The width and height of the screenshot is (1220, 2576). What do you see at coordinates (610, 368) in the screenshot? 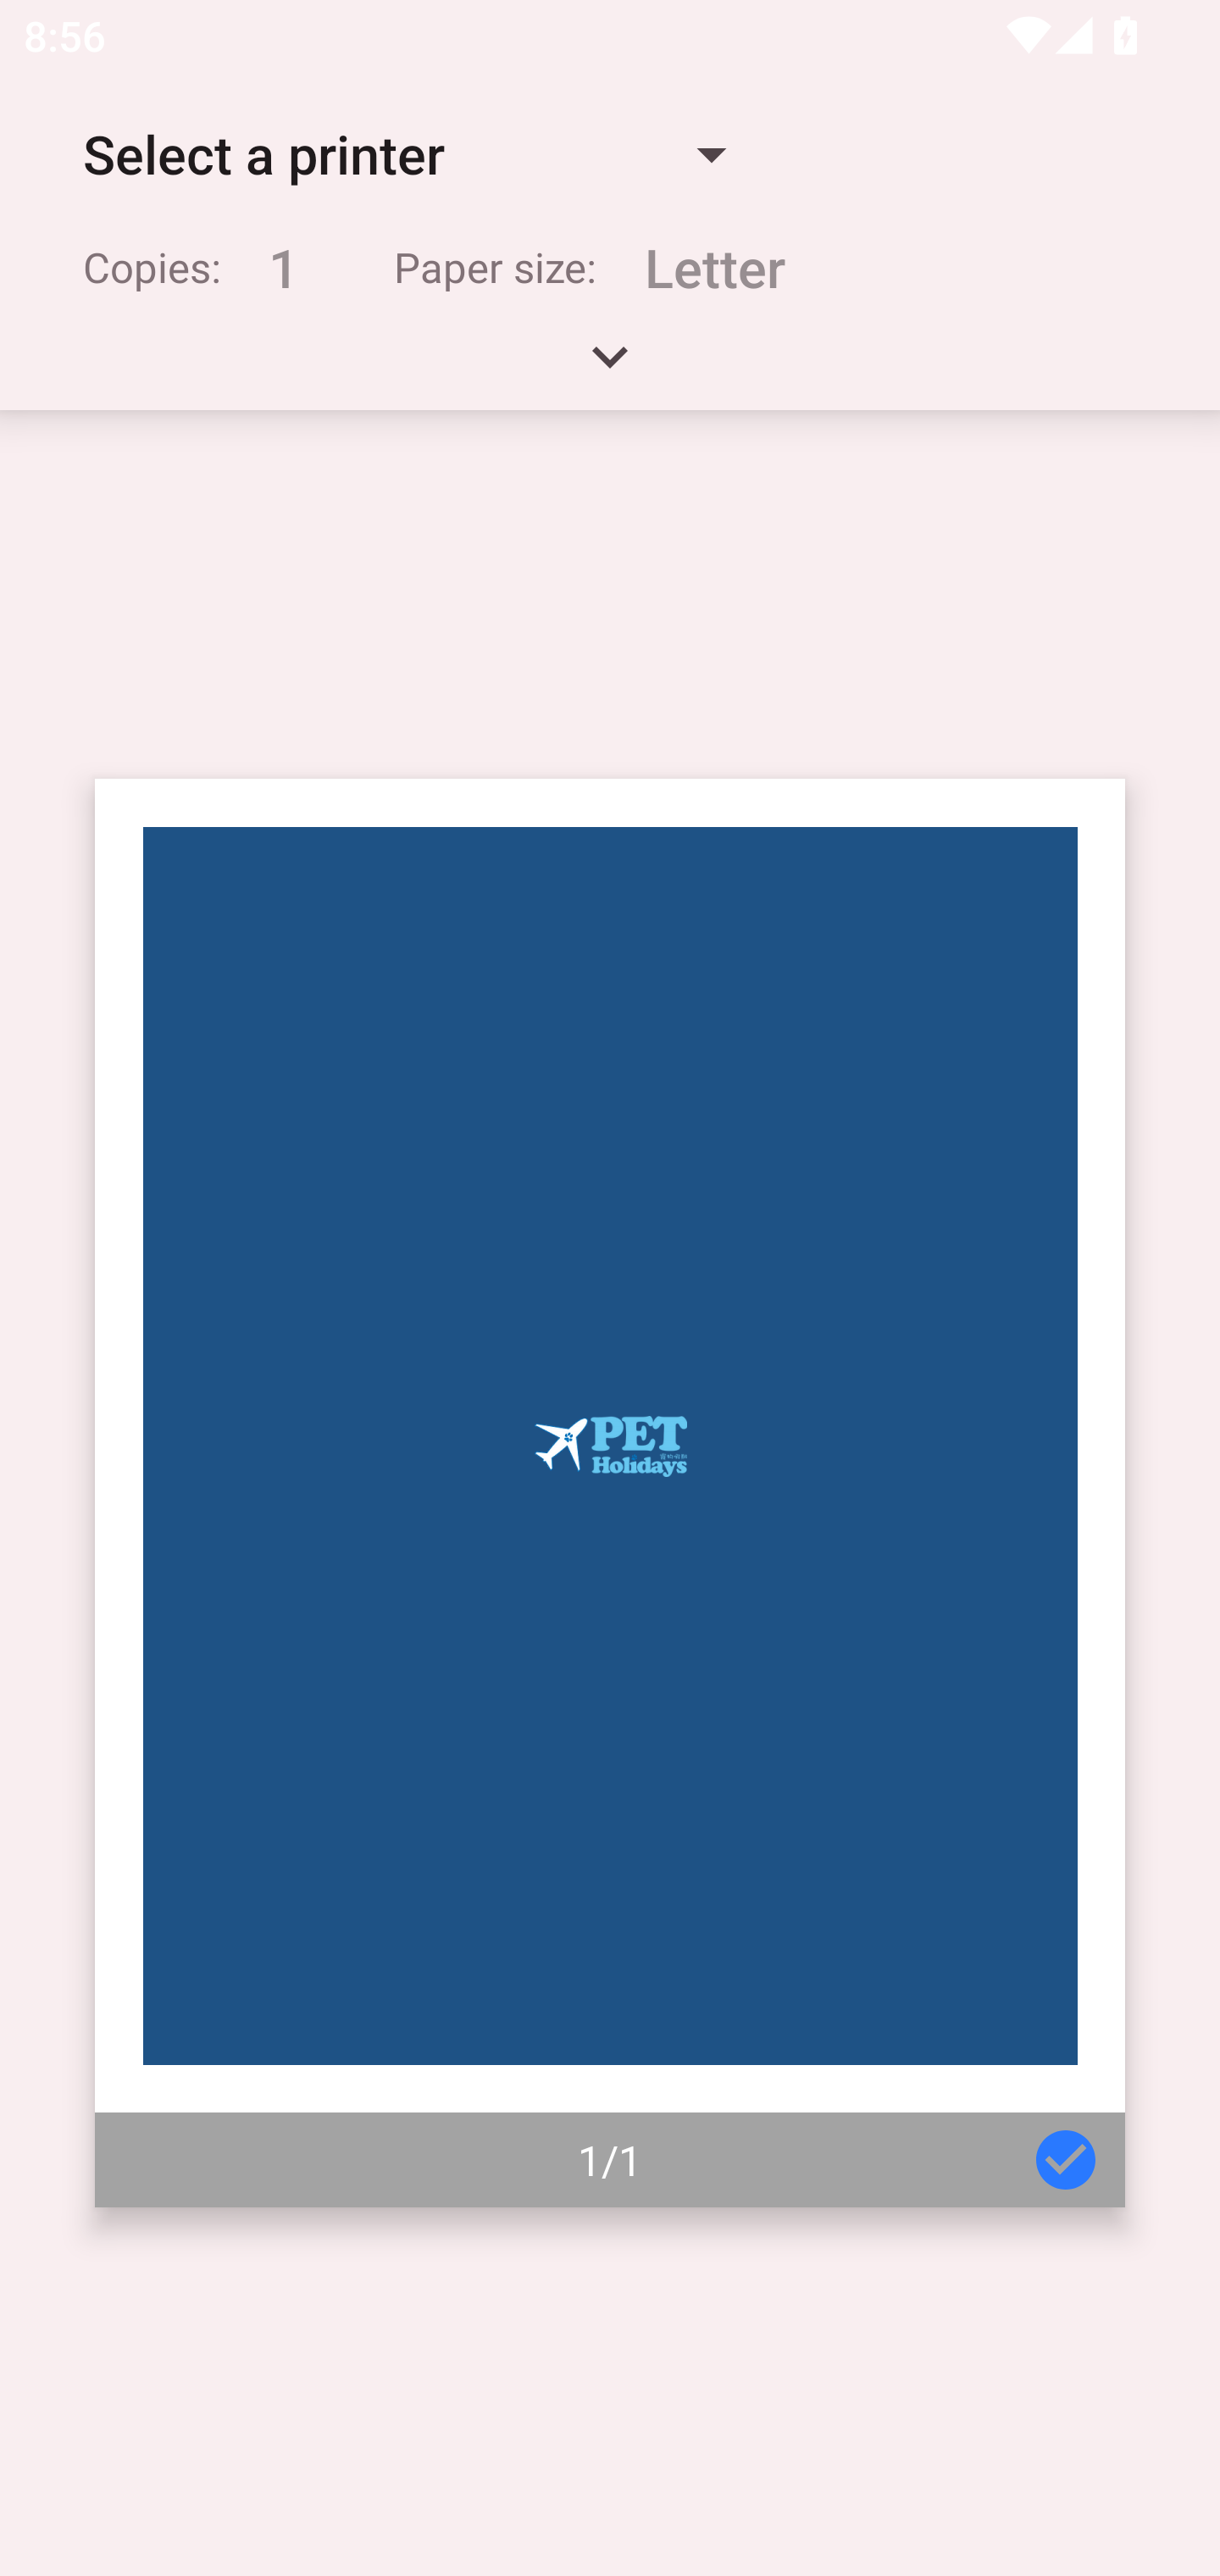
I see `Expand handle` at bounding box center [610, 368].